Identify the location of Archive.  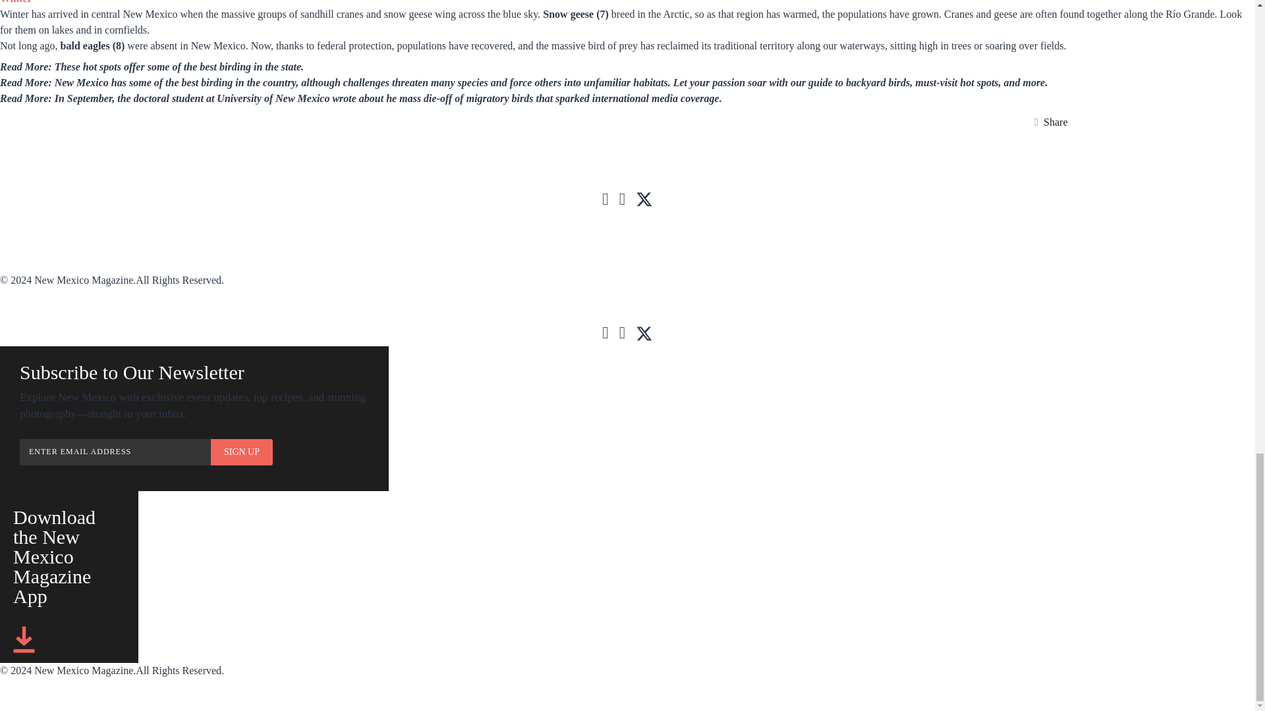
(273, 221).